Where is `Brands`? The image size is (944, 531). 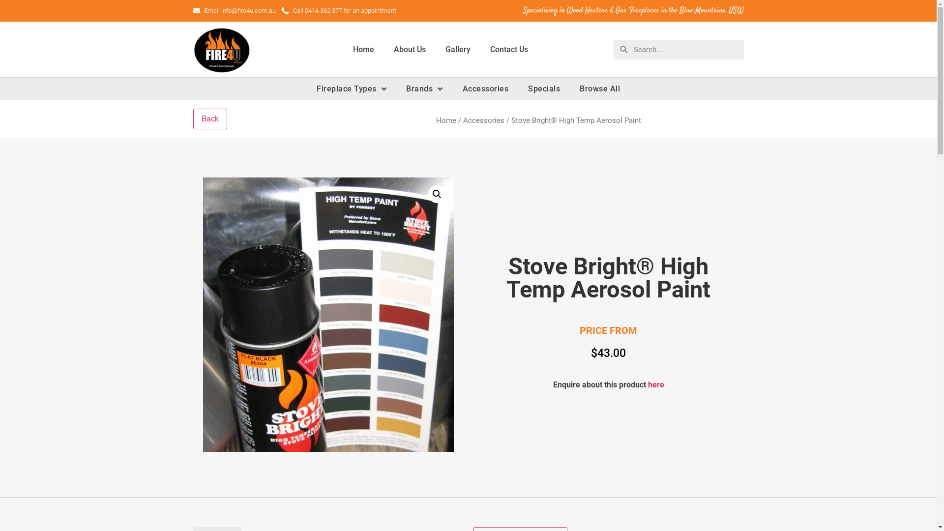 Brands is located at coordinates (425, 89).